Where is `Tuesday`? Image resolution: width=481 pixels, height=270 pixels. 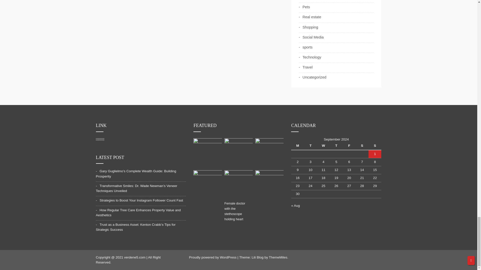
Tuesday is located at coordinates (310, 146).